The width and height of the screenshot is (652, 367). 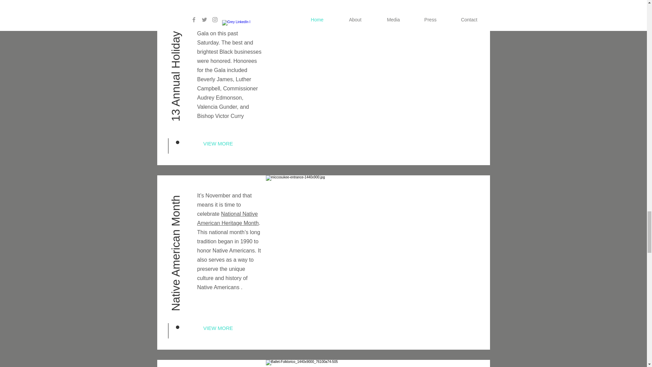 What do you see at coordinates (225, 143) in the screenshot?
I see `VIEW MORE` at bounding box center [225, 143].